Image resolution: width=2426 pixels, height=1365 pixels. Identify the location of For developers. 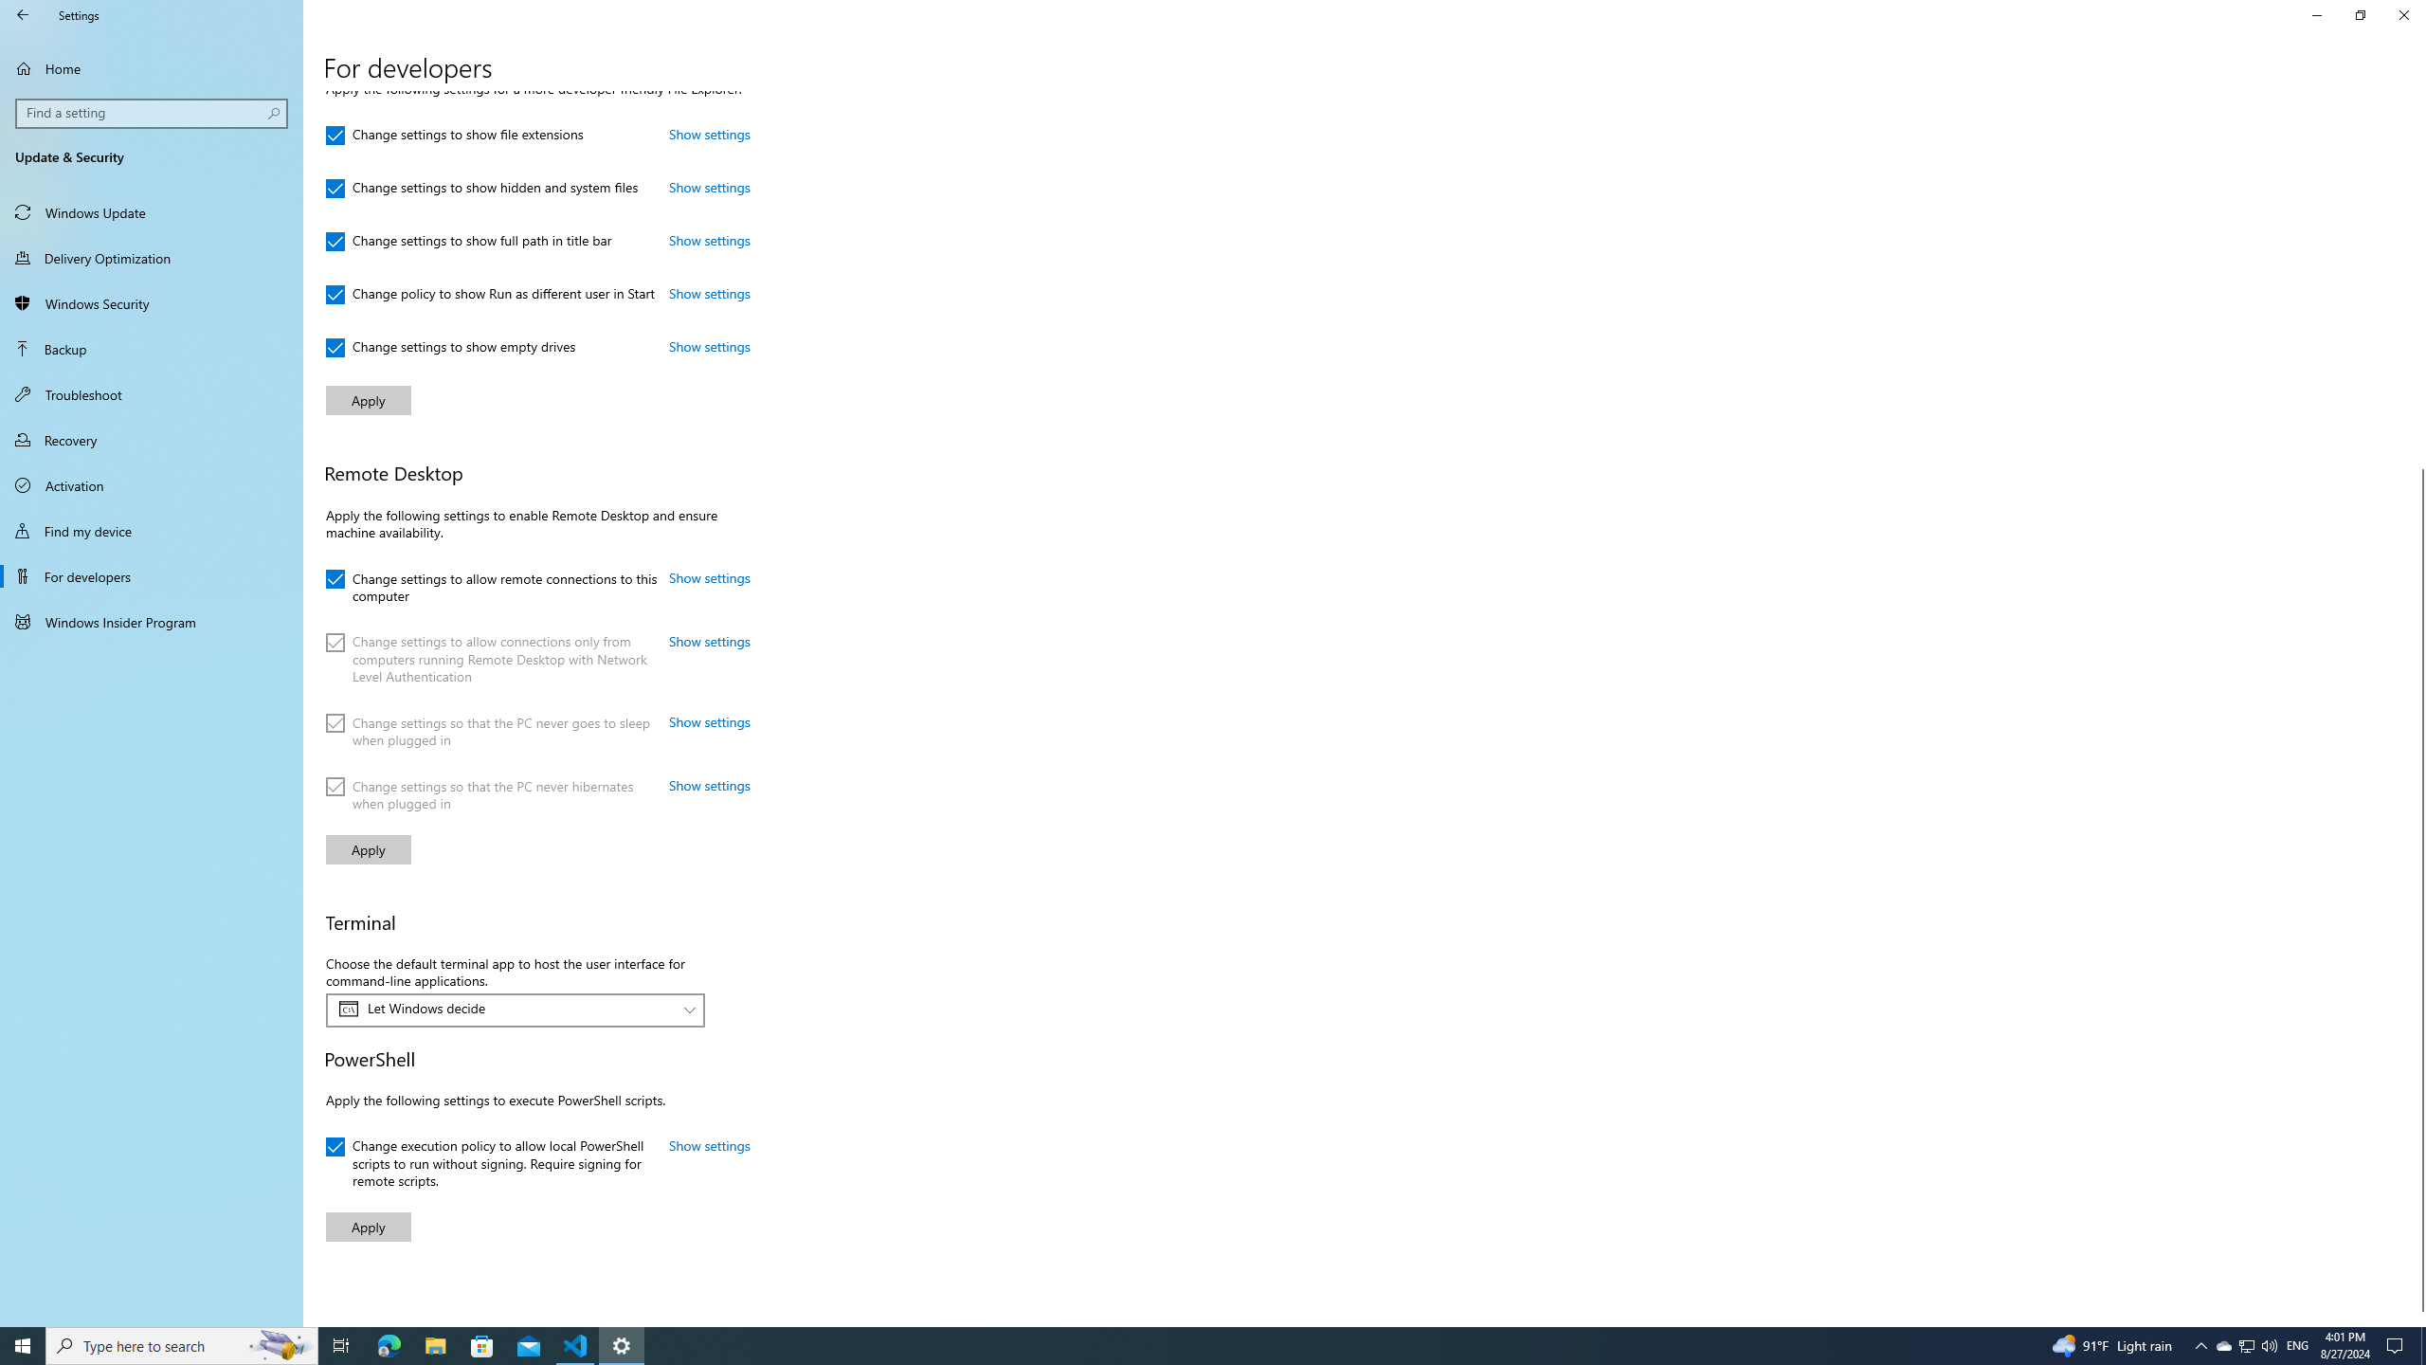
(152, 576).